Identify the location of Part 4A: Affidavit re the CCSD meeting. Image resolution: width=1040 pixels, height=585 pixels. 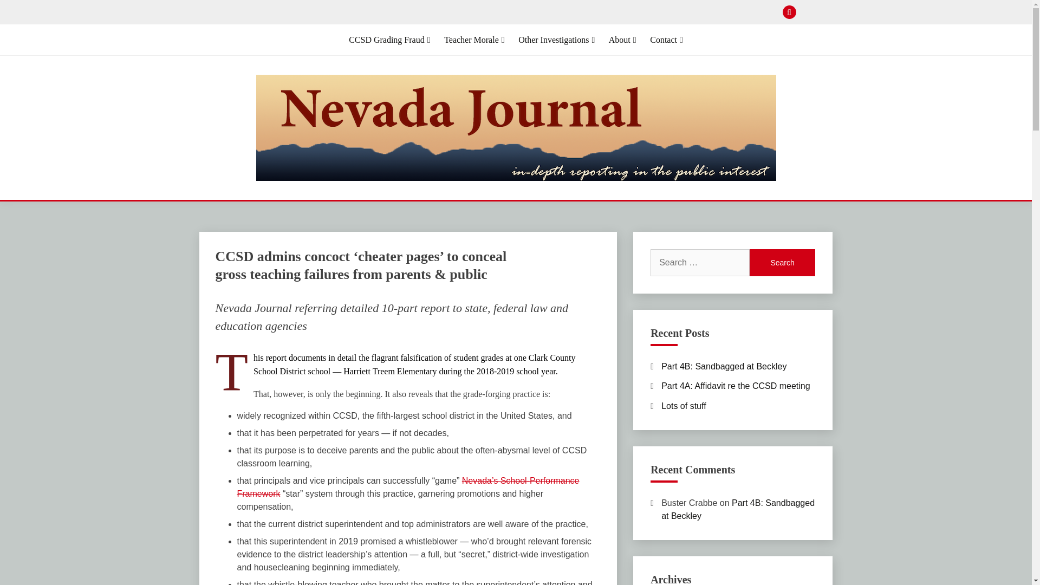
(736, 386).